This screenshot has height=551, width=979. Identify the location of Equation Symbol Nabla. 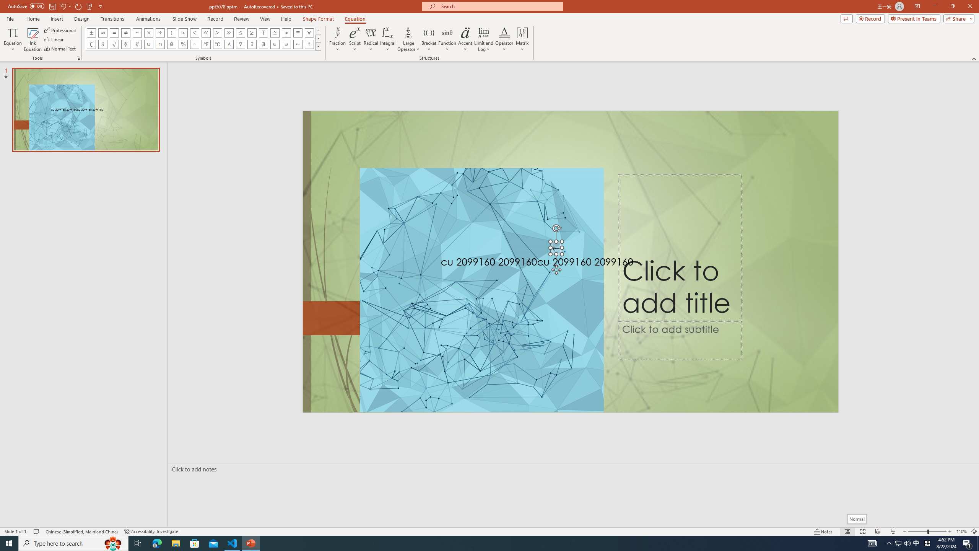
(241, 44).